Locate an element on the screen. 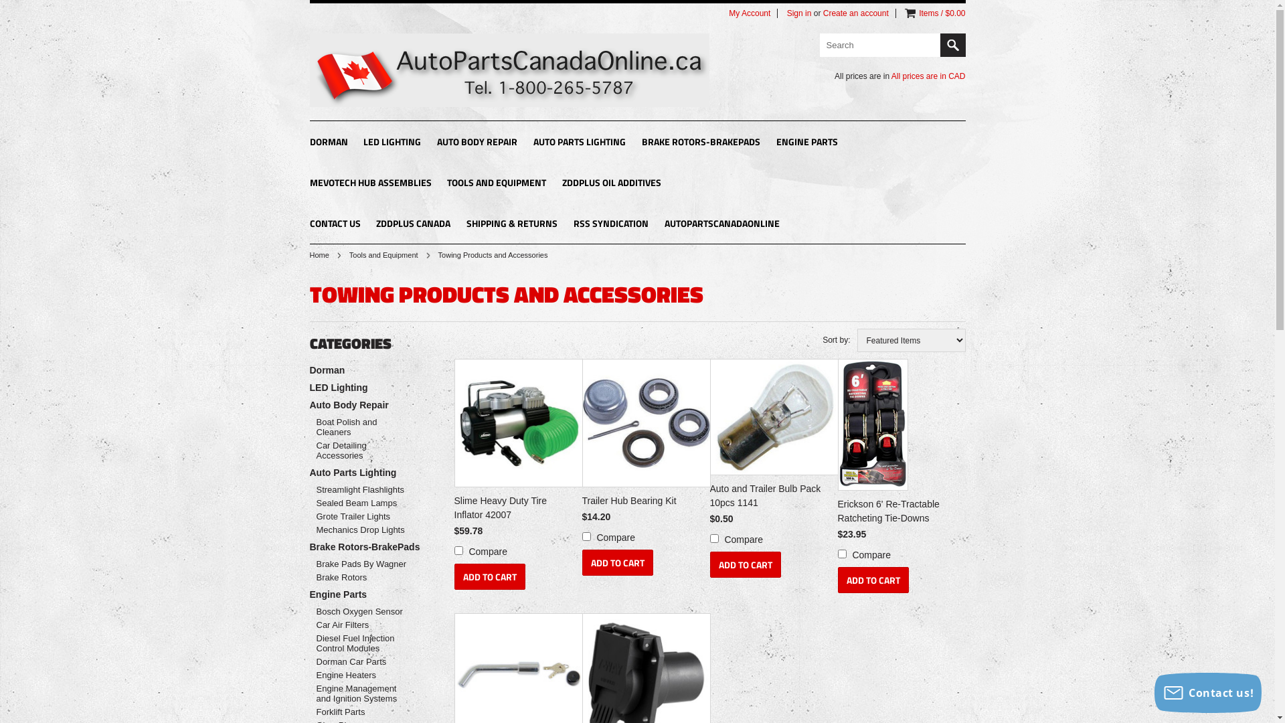  Dorman is located at coordinates (368, 370).